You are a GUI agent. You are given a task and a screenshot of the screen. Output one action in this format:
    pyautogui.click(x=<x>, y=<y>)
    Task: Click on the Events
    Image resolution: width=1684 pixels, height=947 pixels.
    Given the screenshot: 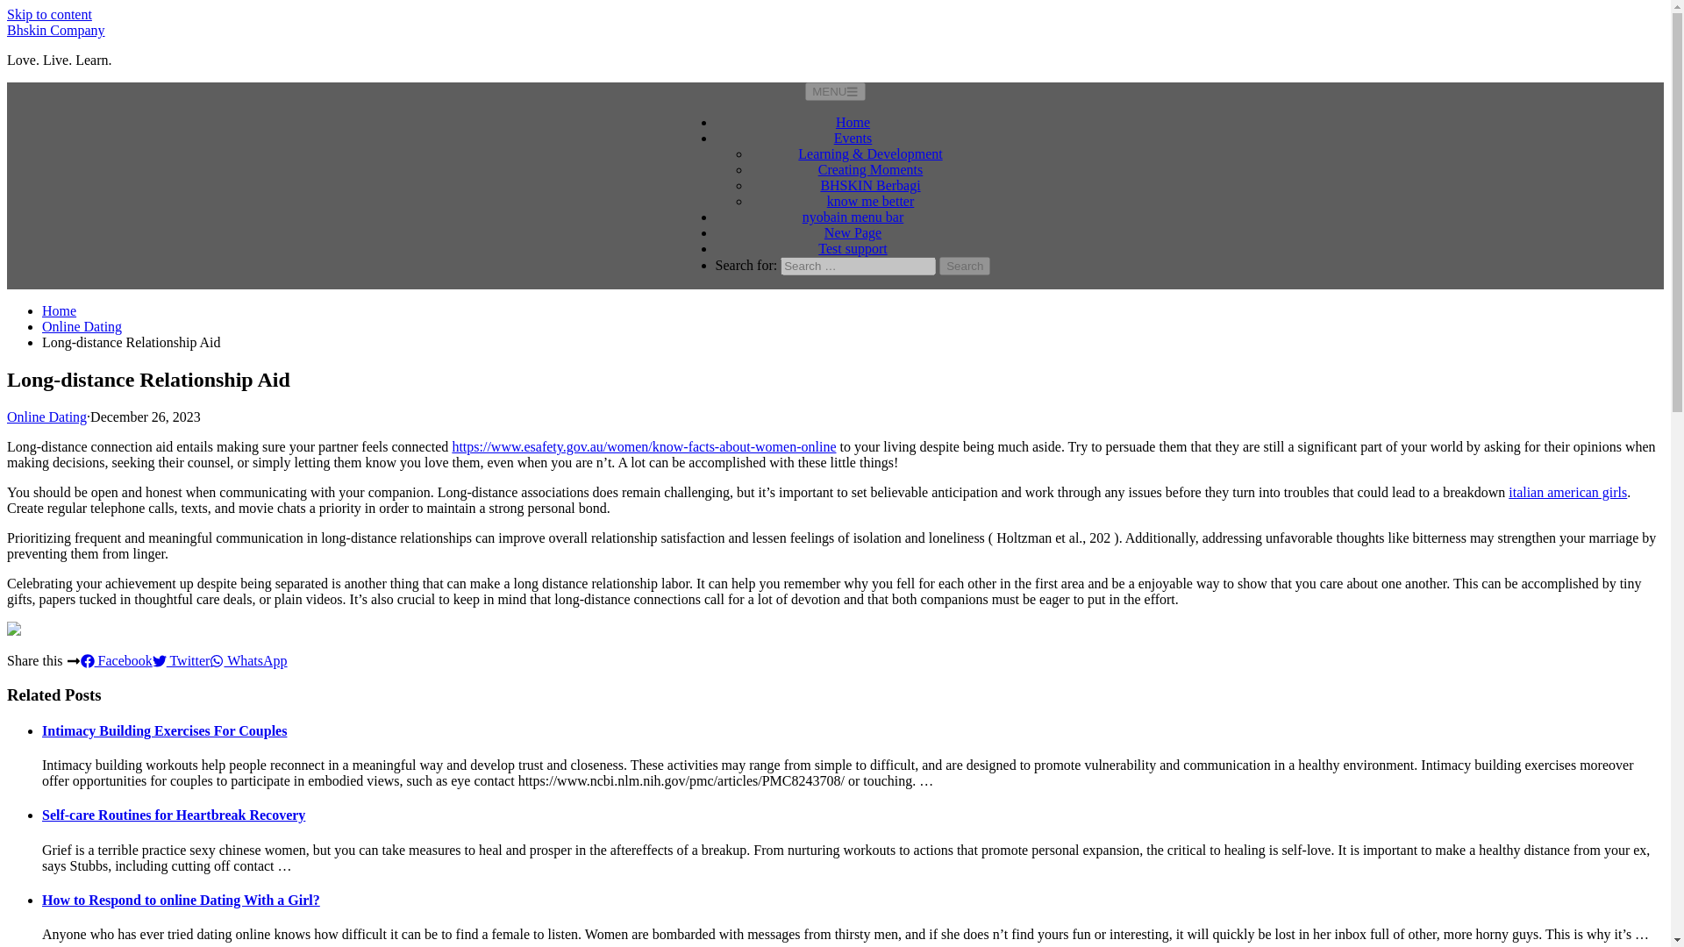 What is the action you would take?
    pyautogui.click(x=853, y=139)
    